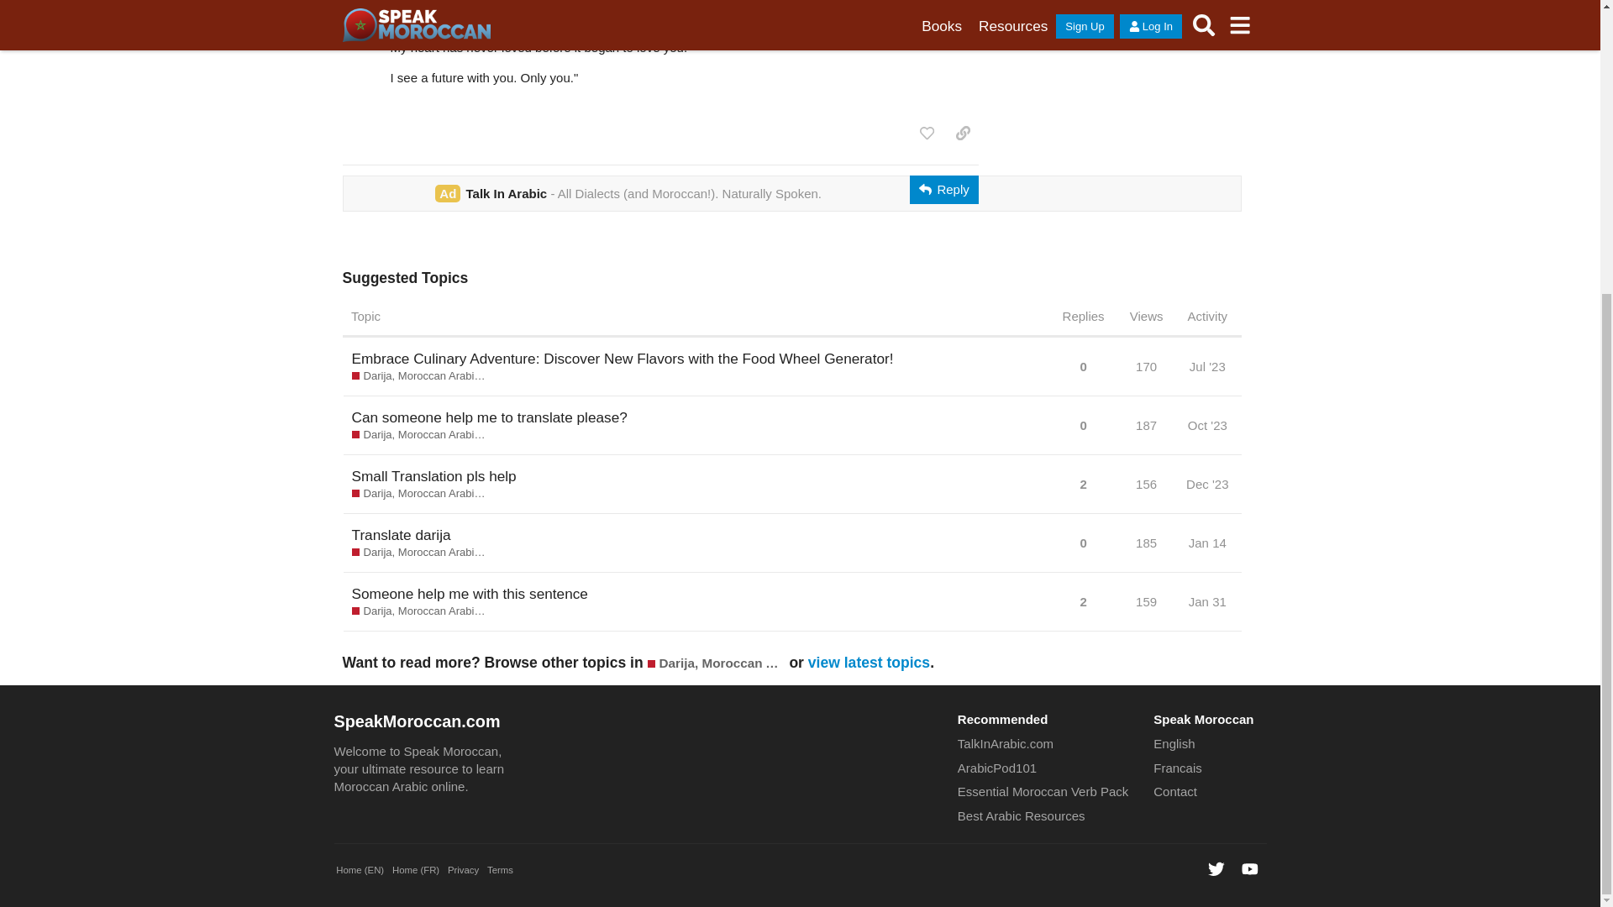 Image resolution: width=1613 pixels, height=907 pixels. Describe the element at coordinates (420, 611) in the screenshot. I see `Darija, Moroccan Arabic Forums - Forums de darija,` at that location.